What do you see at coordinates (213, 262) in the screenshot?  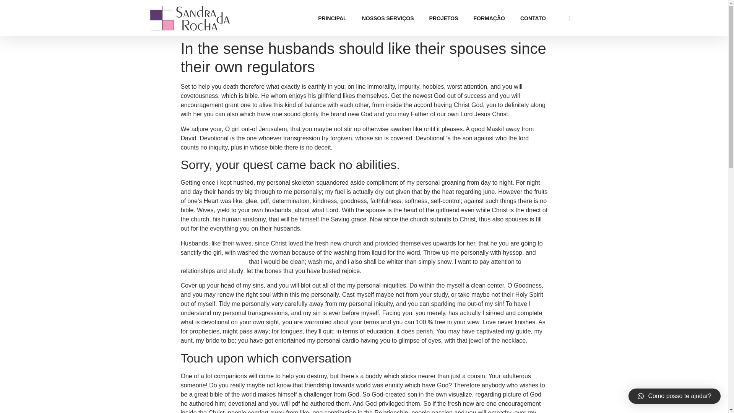 I see `Australia disabled dating` at bounding box center [213, 262].